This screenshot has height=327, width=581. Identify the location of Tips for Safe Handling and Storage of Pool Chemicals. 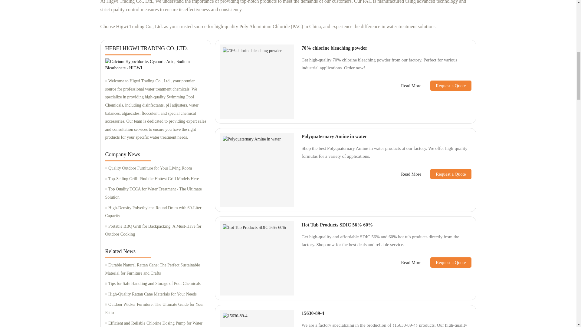
(156, 284).